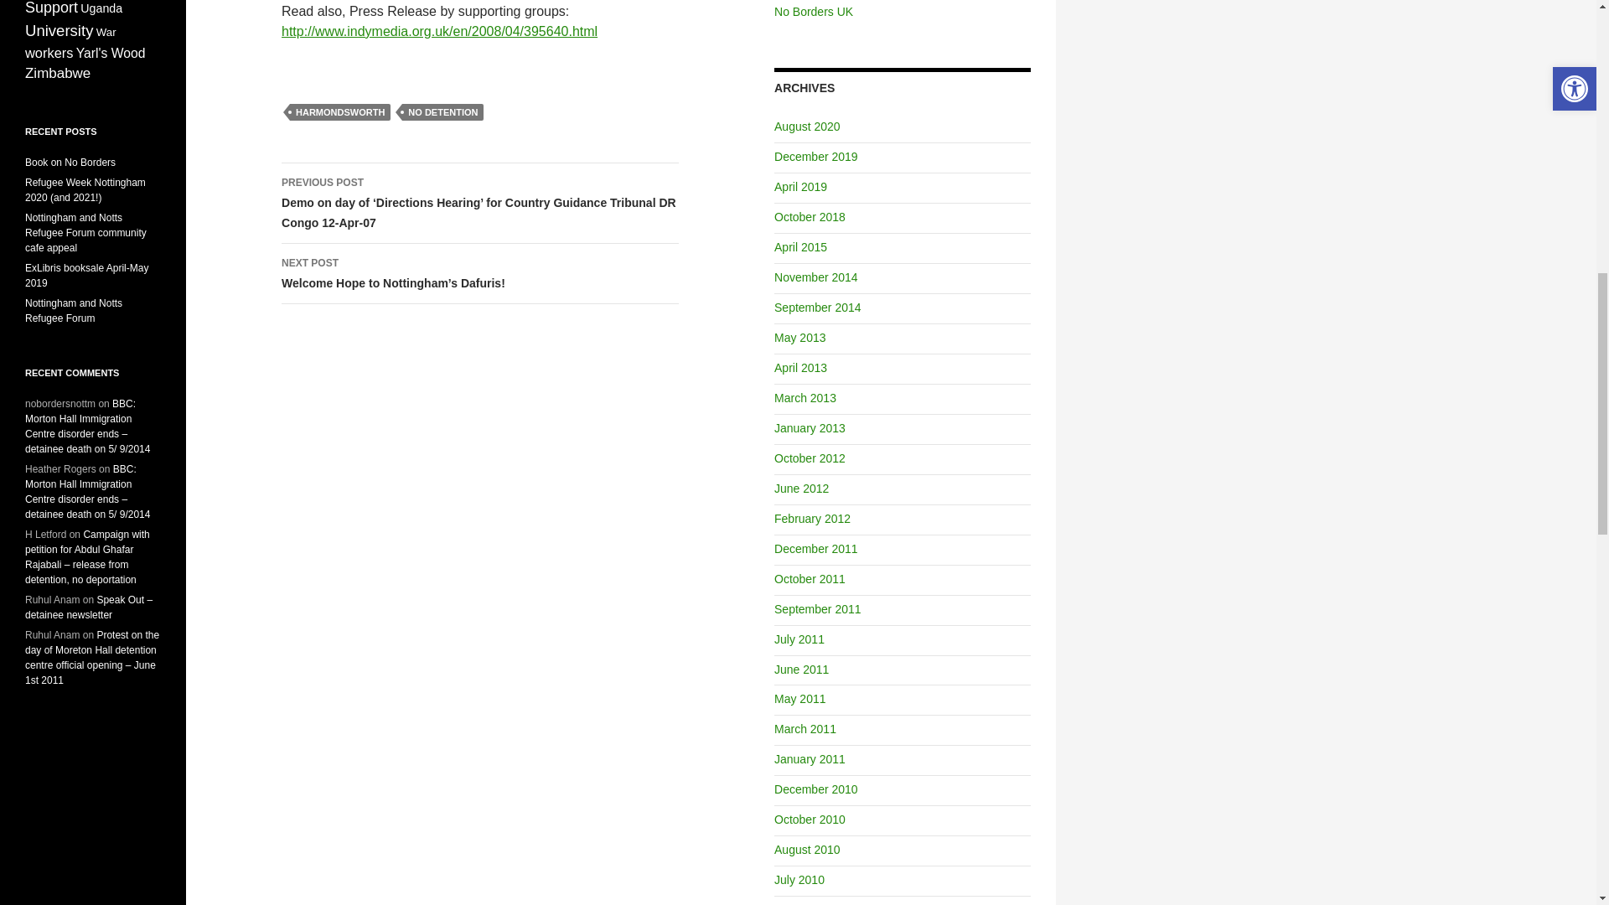 The width and height of the screenshot is (1609, 905). I want to click on November 2014, so click(815, 277).